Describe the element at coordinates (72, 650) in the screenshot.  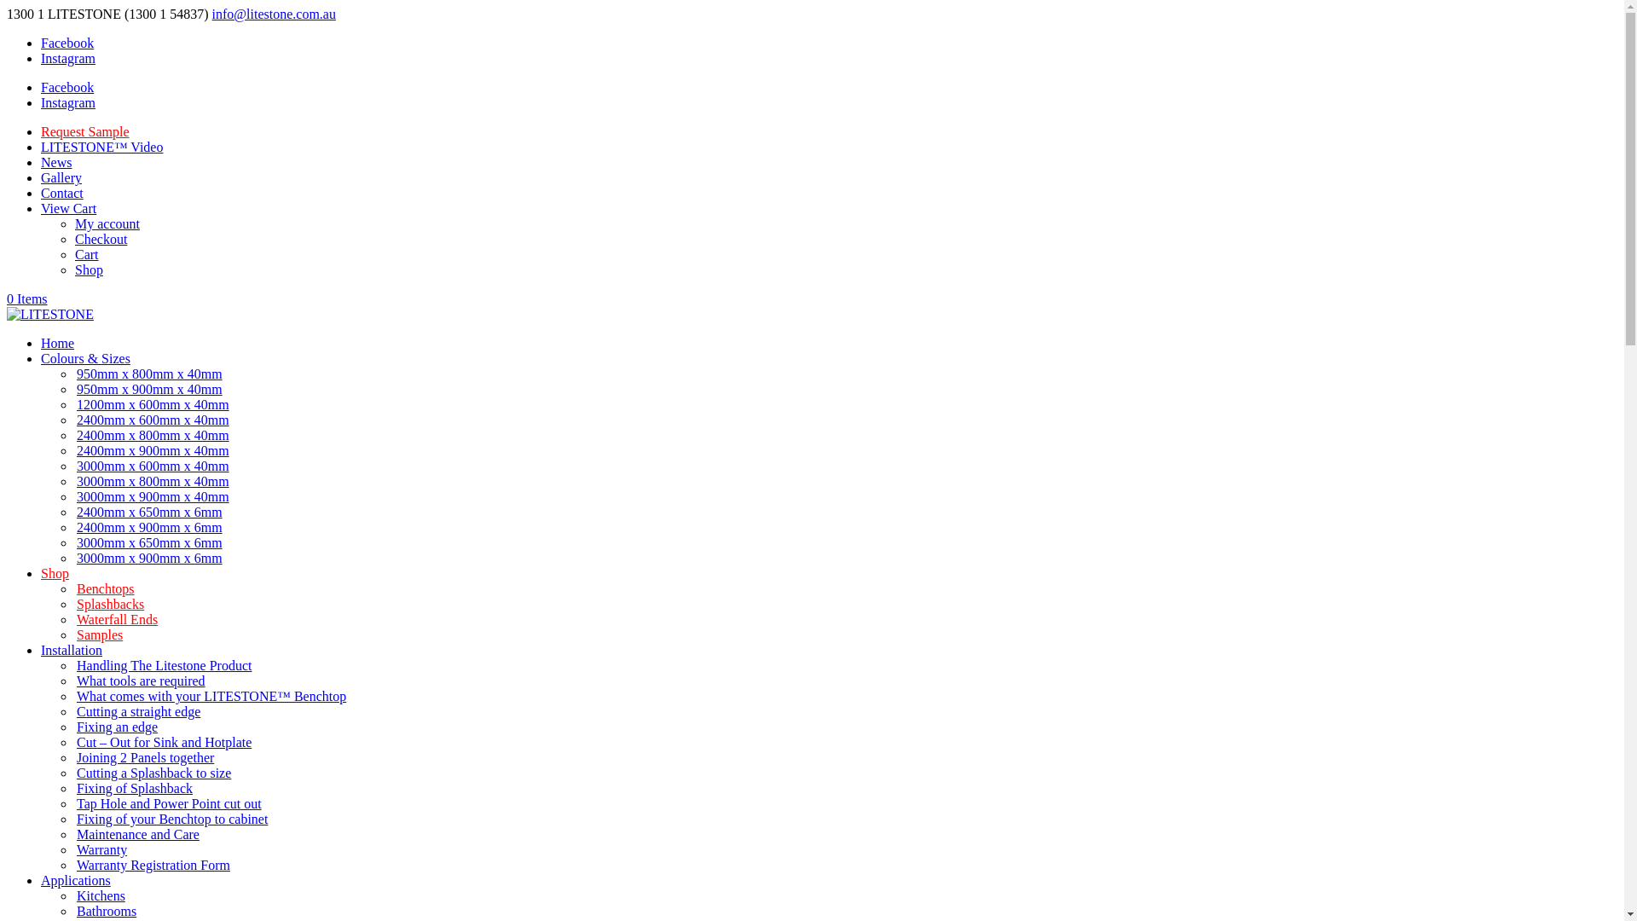
I see `Installation` at that location.